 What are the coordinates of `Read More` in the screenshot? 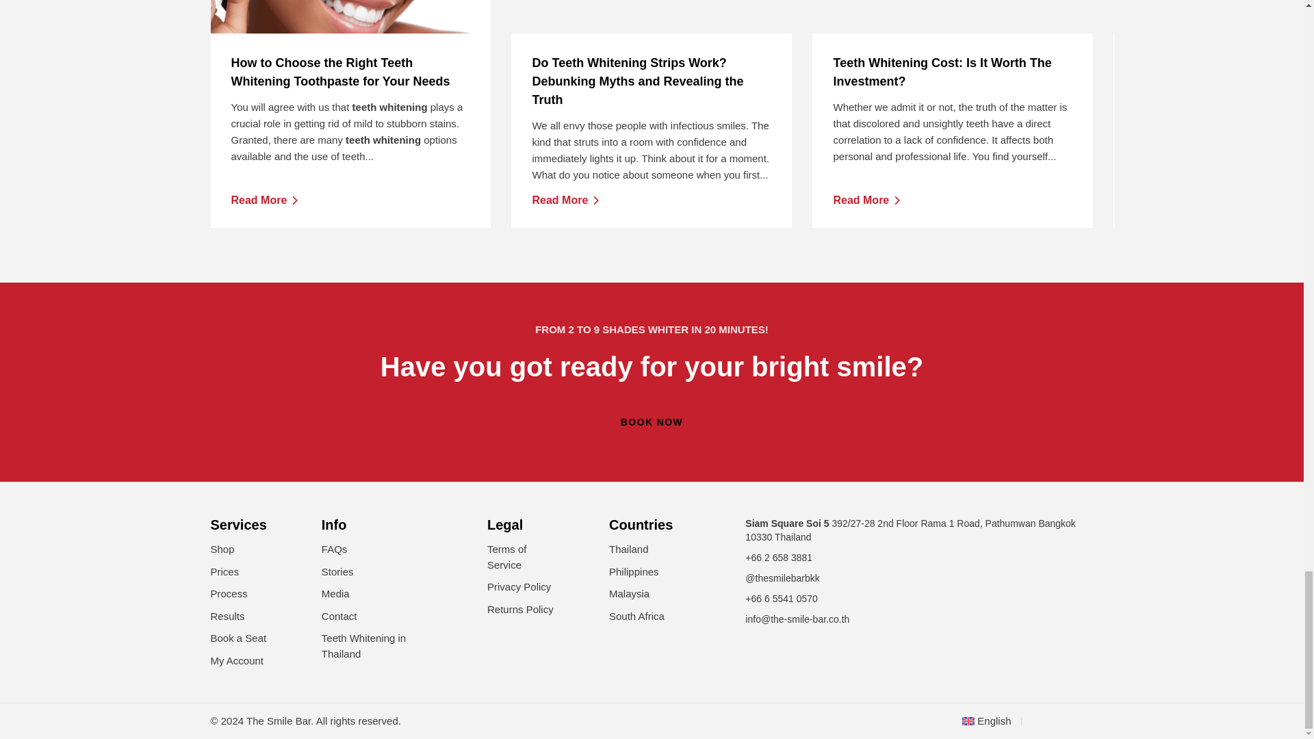 It's located at (953, 72).